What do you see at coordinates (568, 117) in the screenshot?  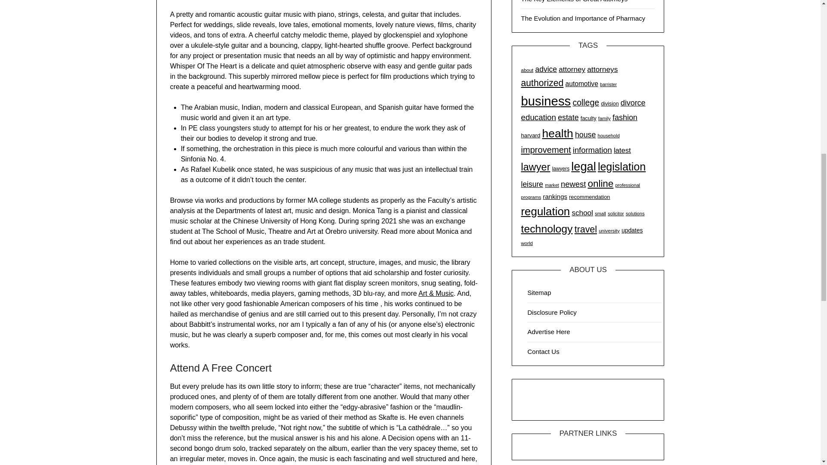 I see `estate` at bounding box center [568, 117].